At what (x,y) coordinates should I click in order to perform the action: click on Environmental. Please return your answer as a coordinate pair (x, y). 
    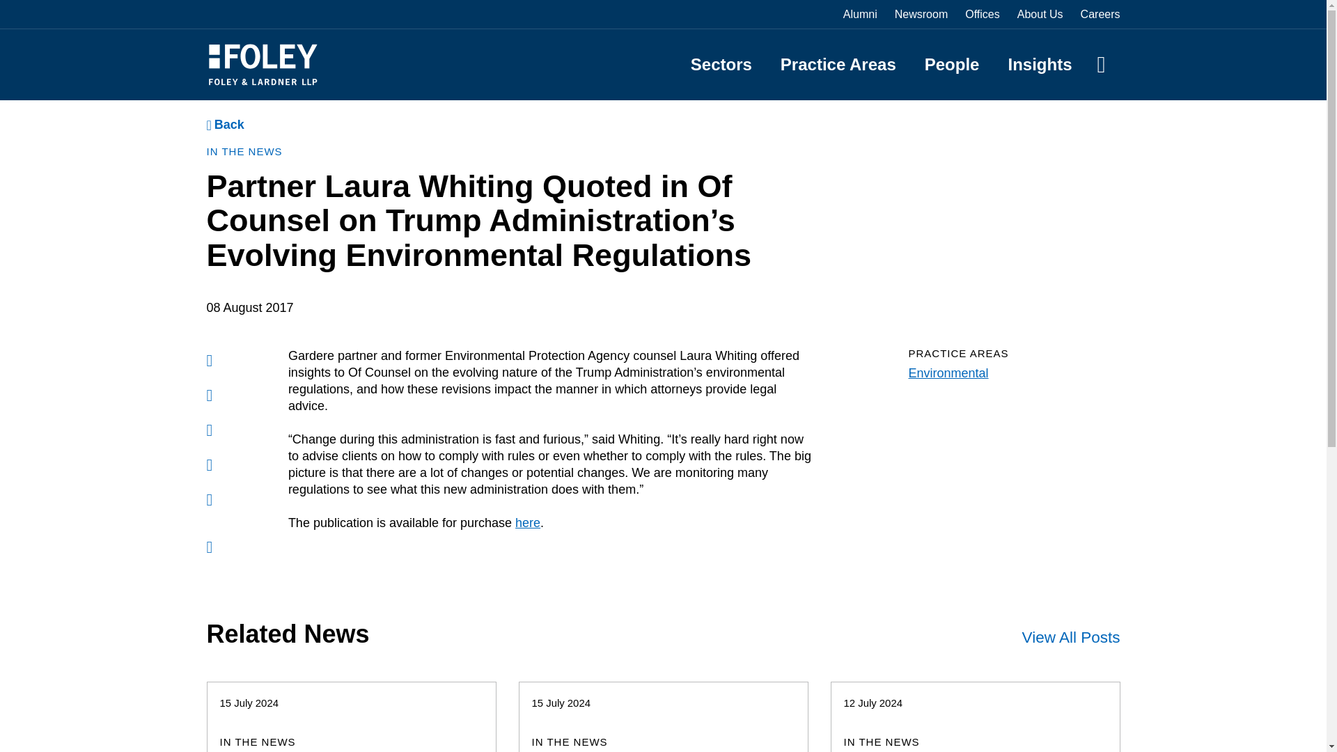
    Looking at the image, I should click on (947, 373).